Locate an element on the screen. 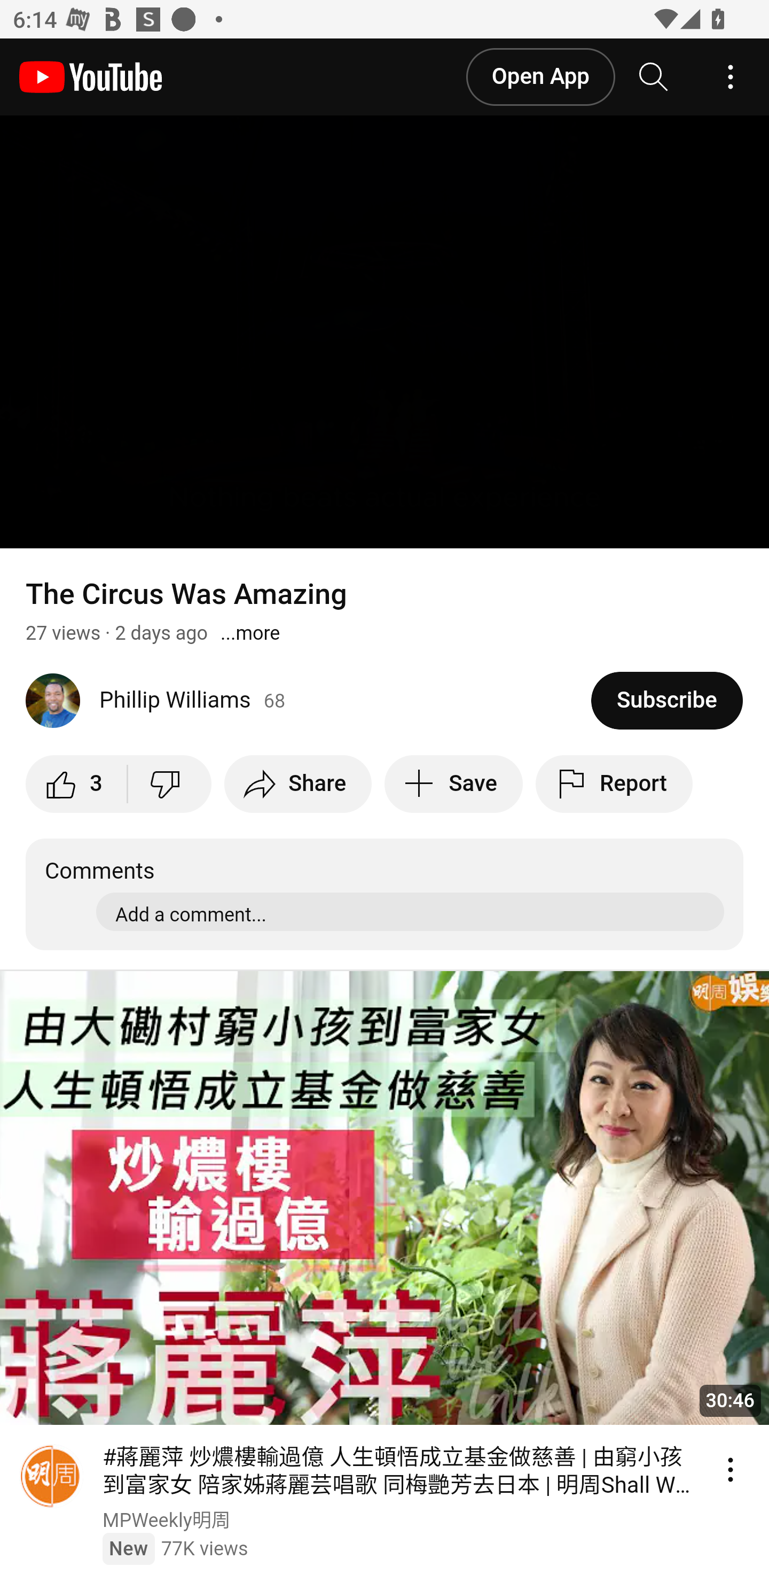 The height and width of the screenshot is (1582, 769). like this video along with 3 other people is located at coordinates (77, 784).